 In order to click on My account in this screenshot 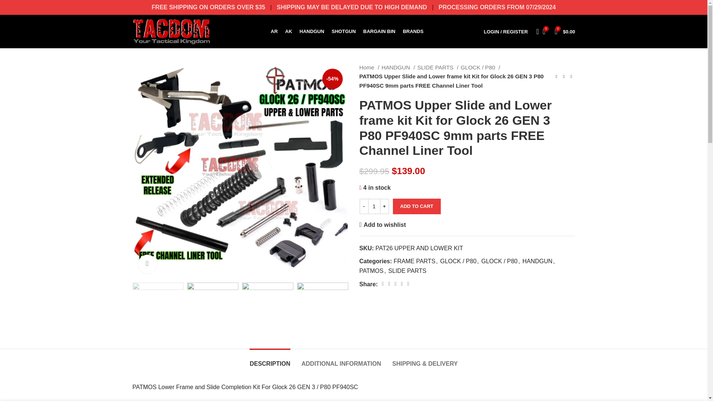, I will do `click(505, 31)`.